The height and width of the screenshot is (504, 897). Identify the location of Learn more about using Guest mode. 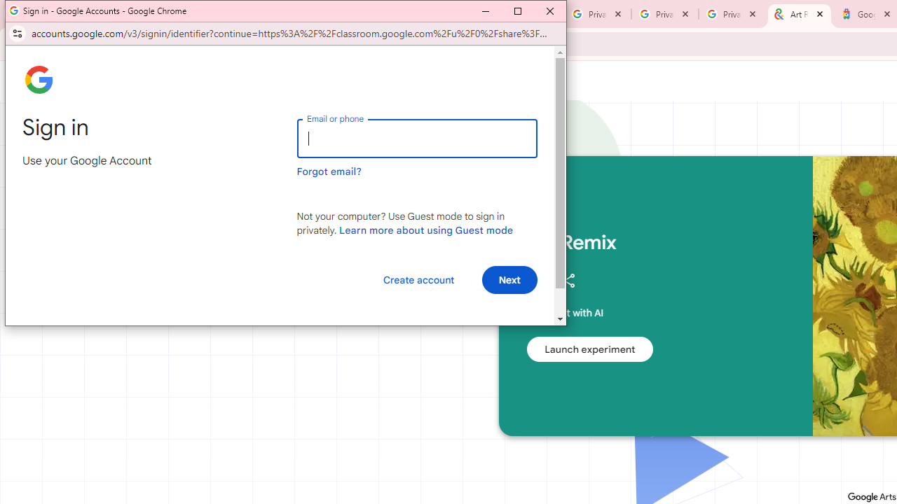
(426, 230).